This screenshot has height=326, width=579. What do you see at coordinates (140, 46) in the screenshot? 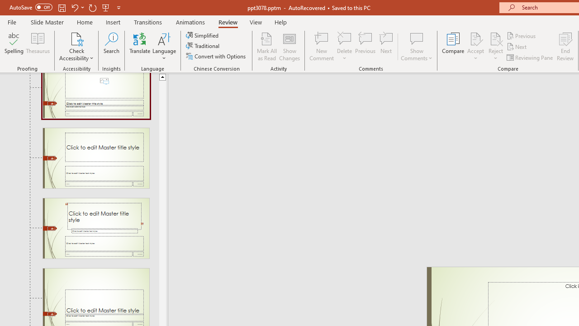
I see `Translate` at bounding box center [140, 46].